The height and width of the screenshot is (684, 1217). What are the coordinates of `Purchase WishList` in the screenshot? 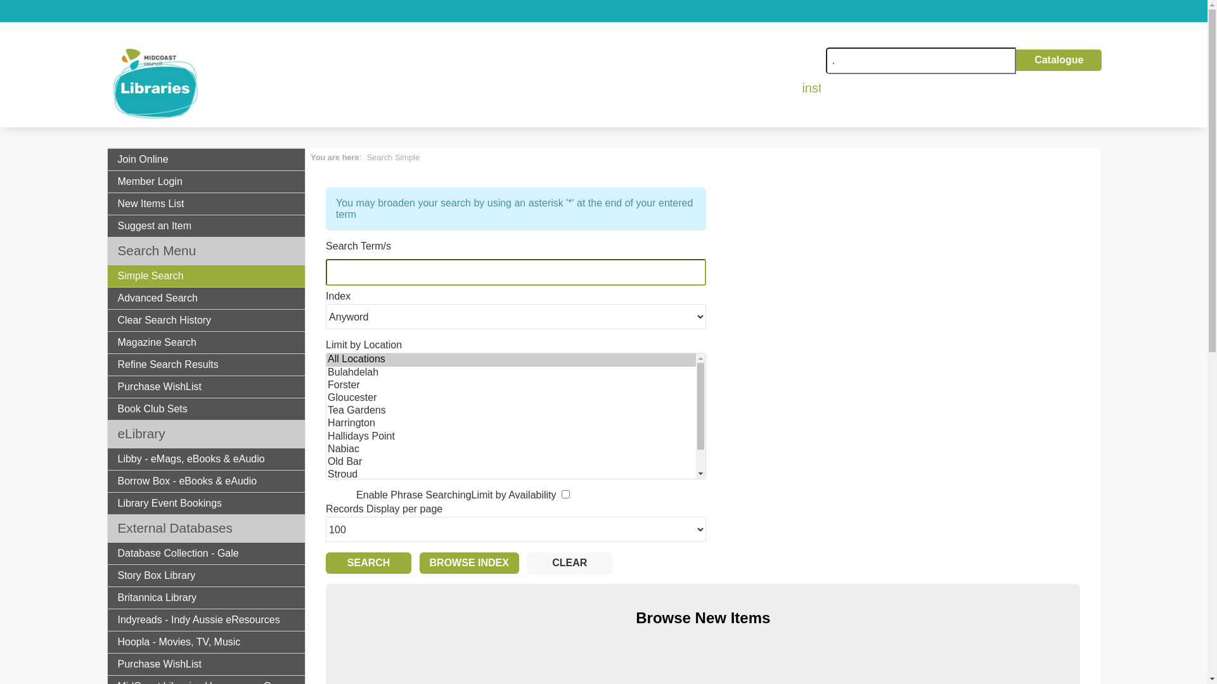 It's located at (207, 664).